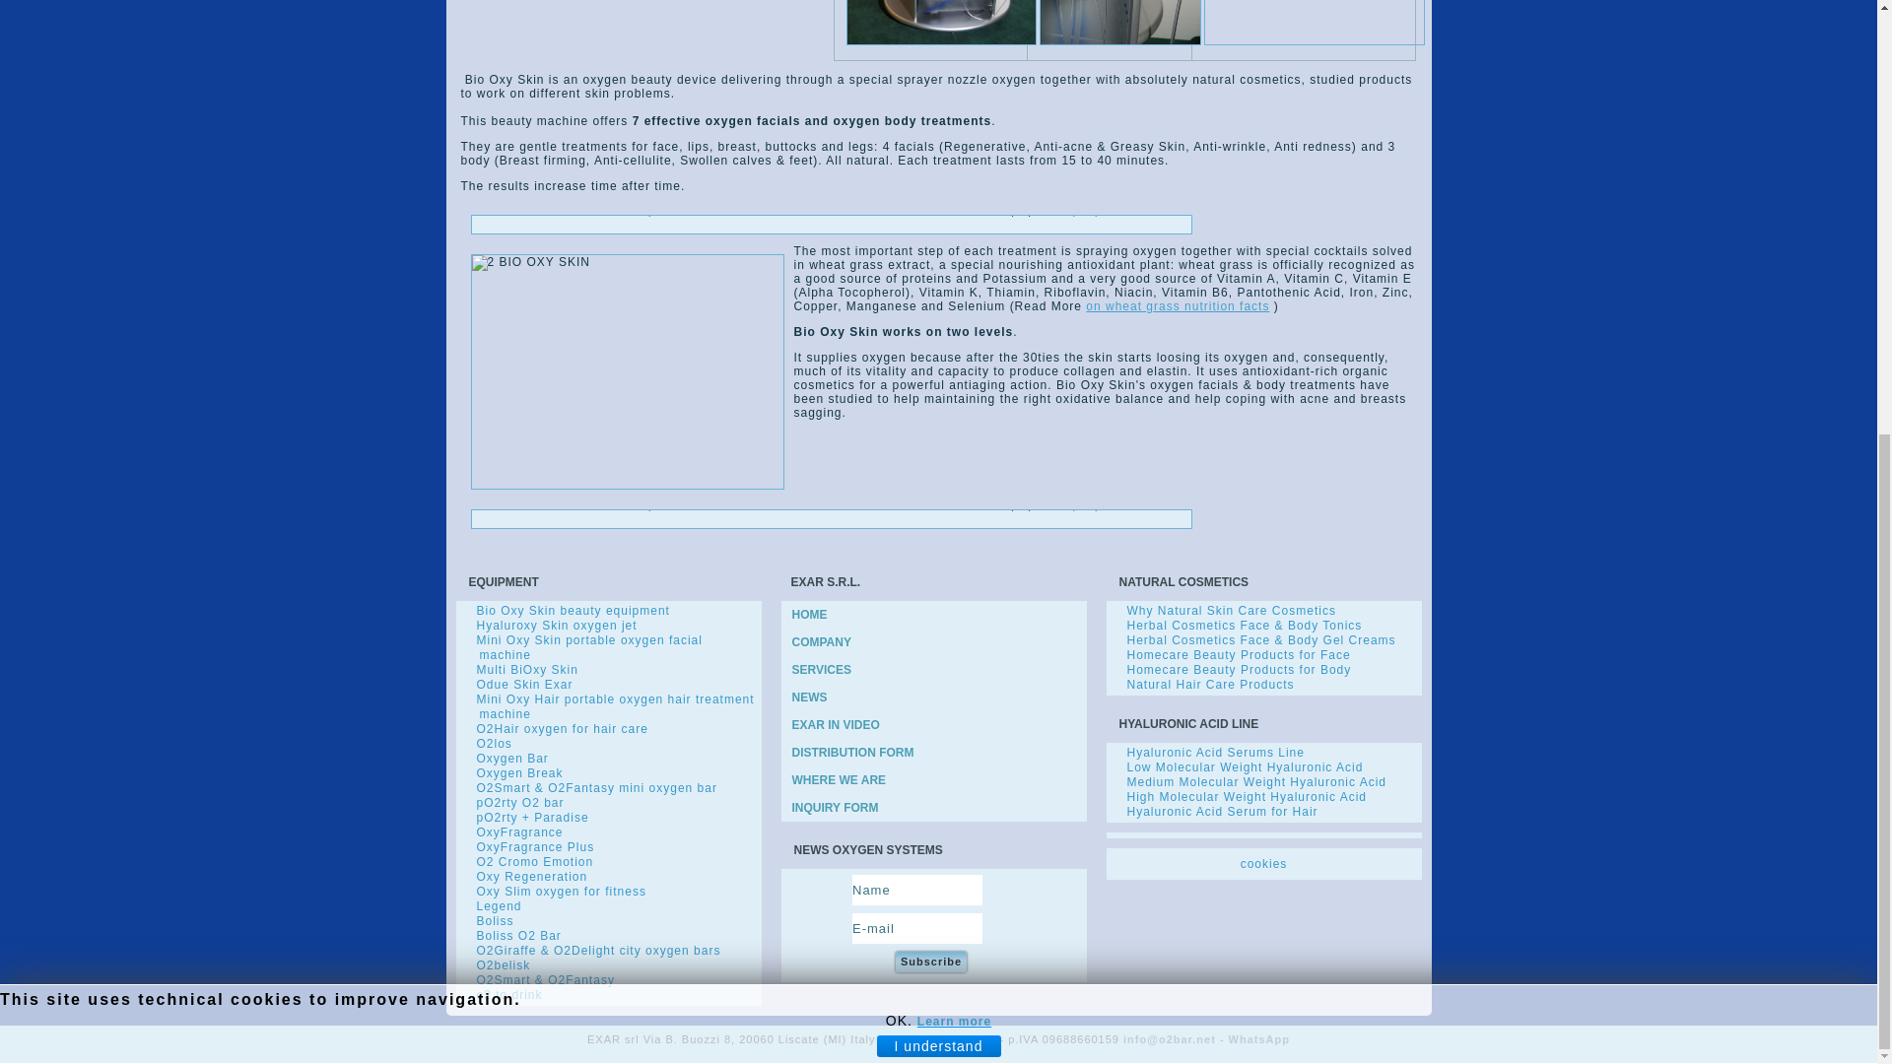 The width and height of the screenshot is (1892, 1064). What do you see at coordinates (499, 905) in the screenshot?
I see `Legend` at bounding box center [499, 905].